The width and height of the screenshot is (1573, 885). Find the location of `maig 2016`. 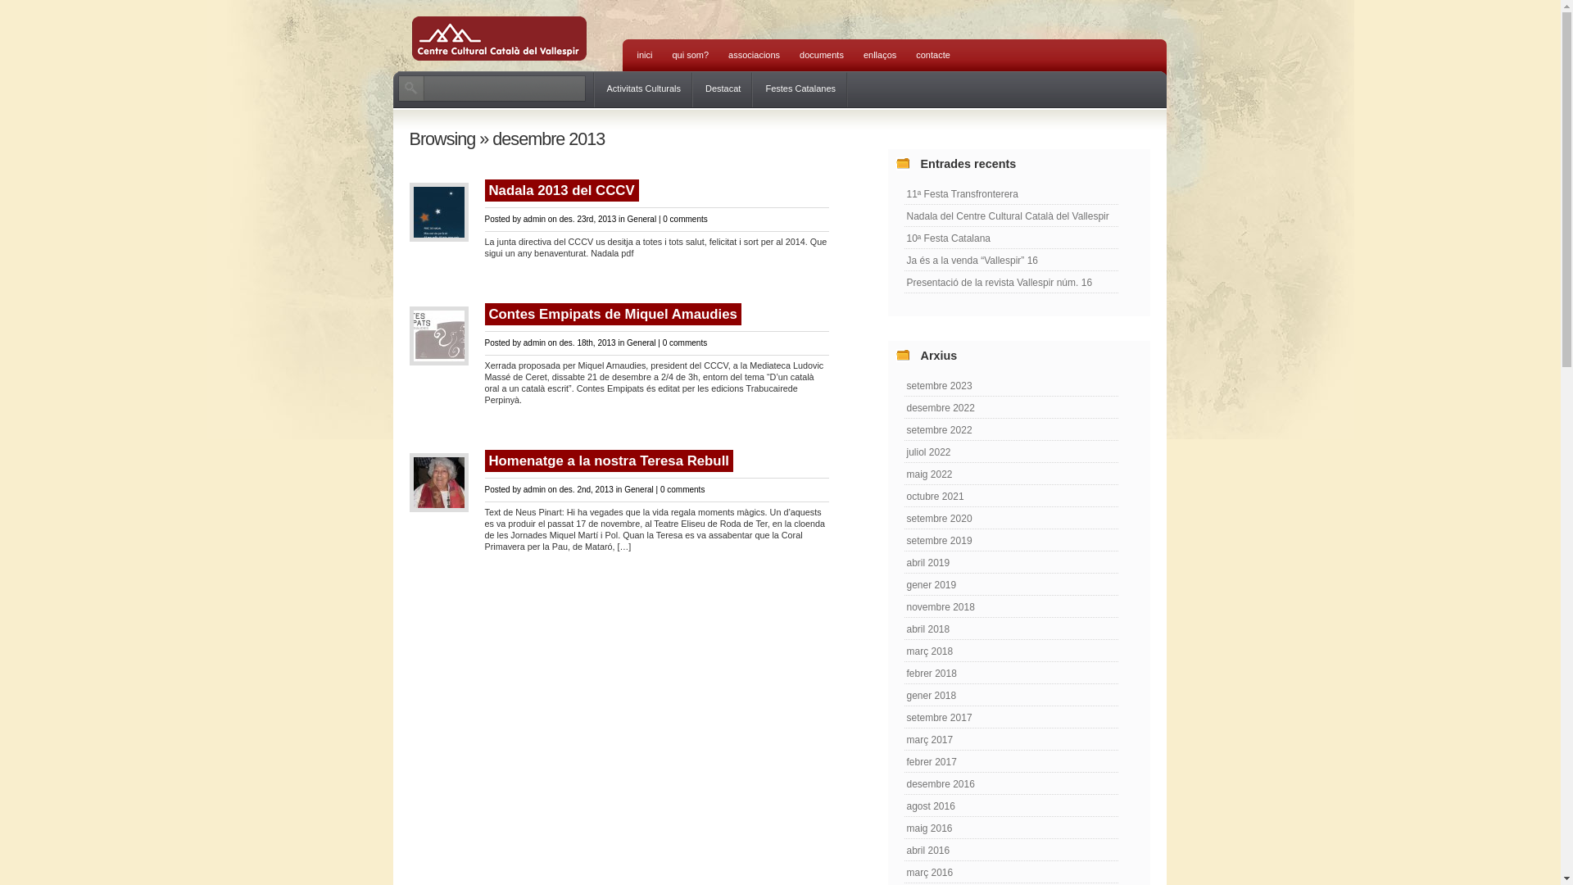

maig 2016 is located at coordinates (1011, 828).